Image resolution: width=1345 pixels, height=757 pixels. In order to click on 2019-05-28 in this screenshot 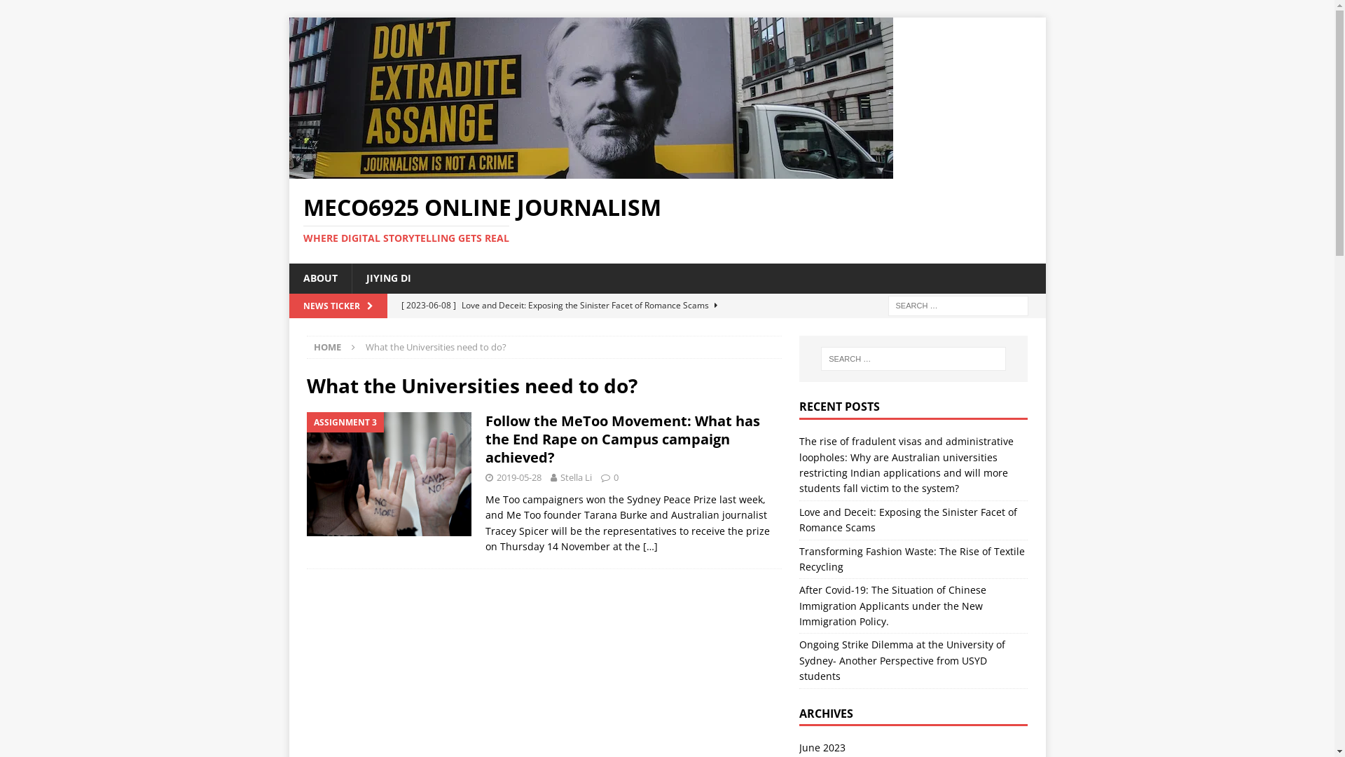, I will do `click(518, 477)`.